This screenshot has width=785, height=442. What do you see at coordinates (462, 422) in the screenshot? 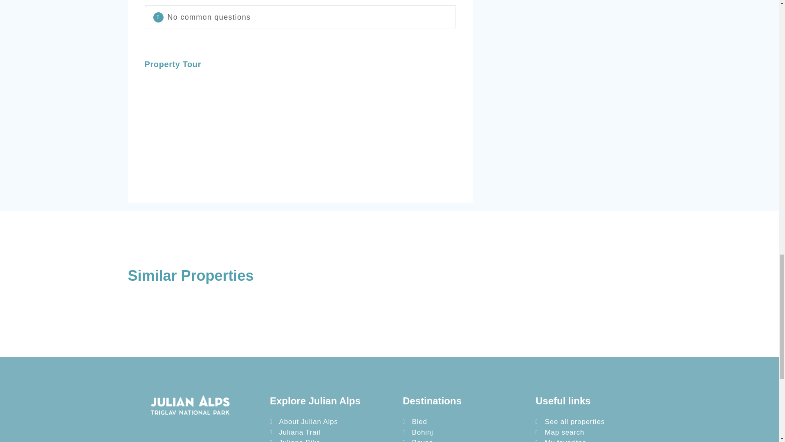
I see `Bled` at bounding box center [462, 422].